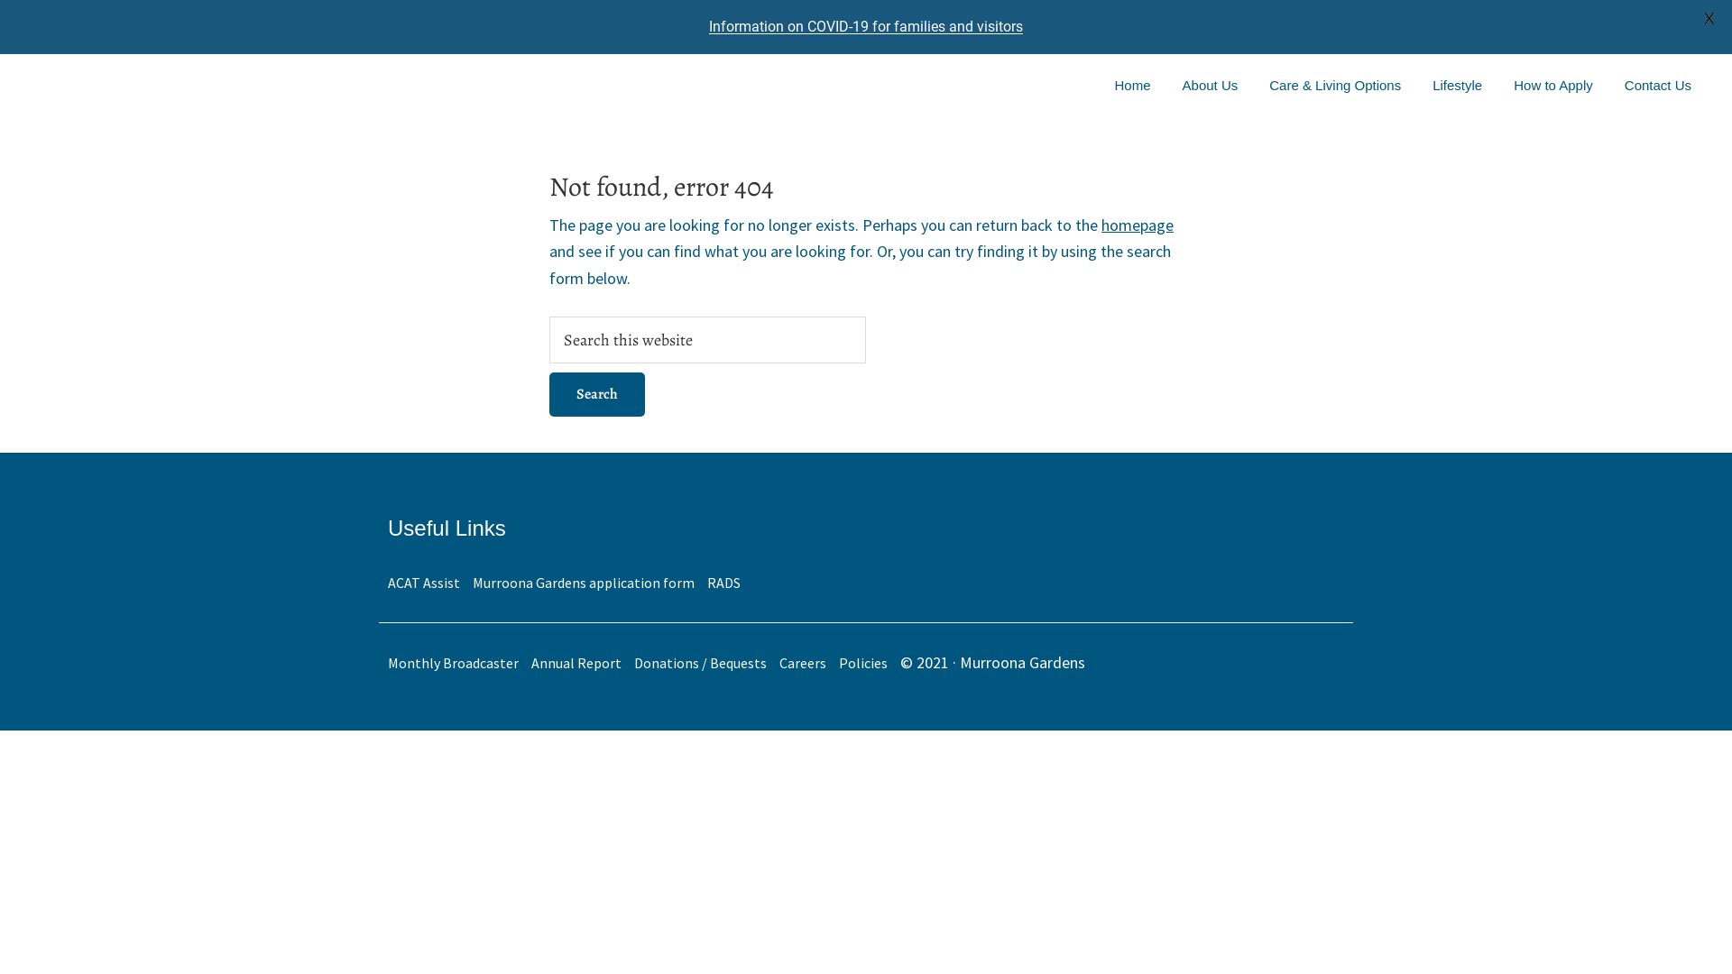 Image resolution: width=1732 pixels, height=974 pixels. Describe the element at coordinates (588, 583) in the screenshot. I see `Murroona Gardens application form` at that location.